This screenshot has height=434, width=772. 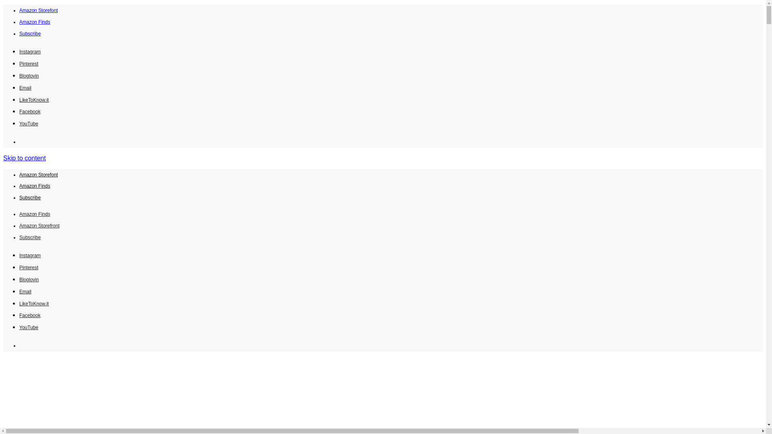 What do you see at coordinates (39, 10) in the screenshot?
I see `Amazon Storefont` at bounding box center [39, 10].